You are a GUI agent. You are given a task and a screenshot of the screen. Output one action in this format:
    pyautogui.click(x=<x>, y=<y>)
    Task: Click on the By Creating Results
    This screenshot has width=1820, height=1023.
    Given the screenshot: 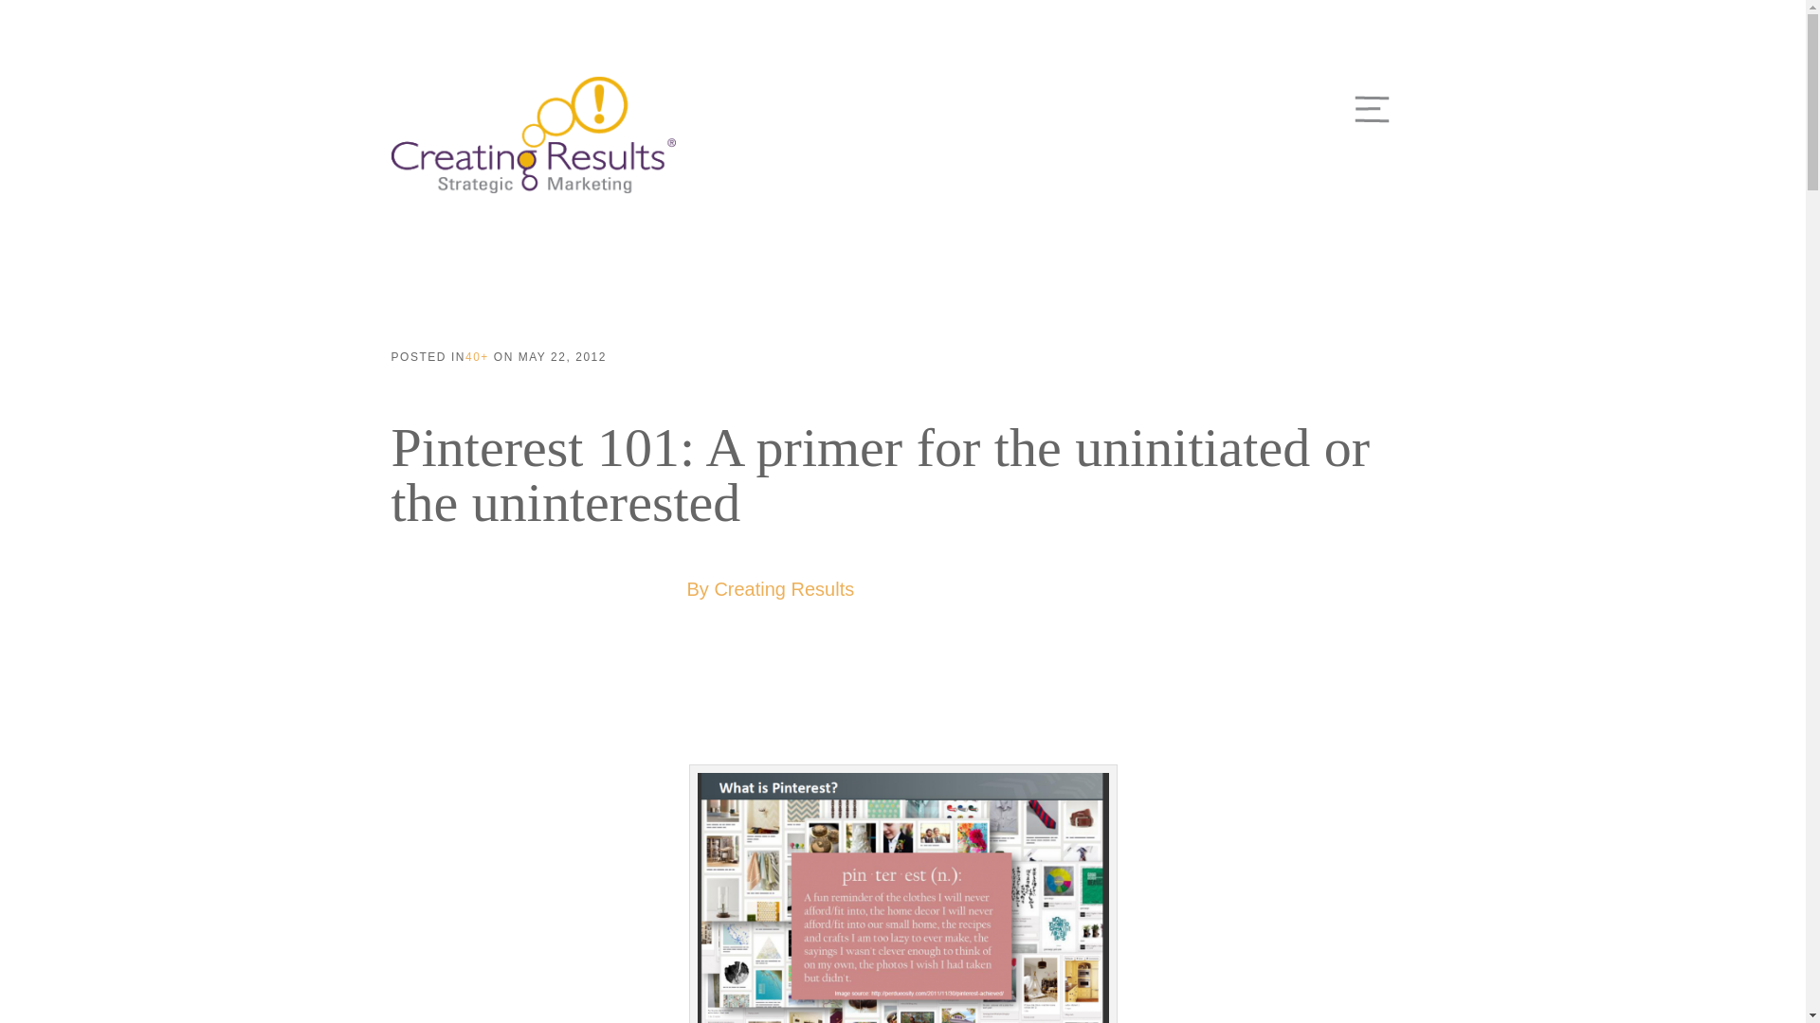 What is the action you would take?
    pyautogui.click(x=770, y=589)
    